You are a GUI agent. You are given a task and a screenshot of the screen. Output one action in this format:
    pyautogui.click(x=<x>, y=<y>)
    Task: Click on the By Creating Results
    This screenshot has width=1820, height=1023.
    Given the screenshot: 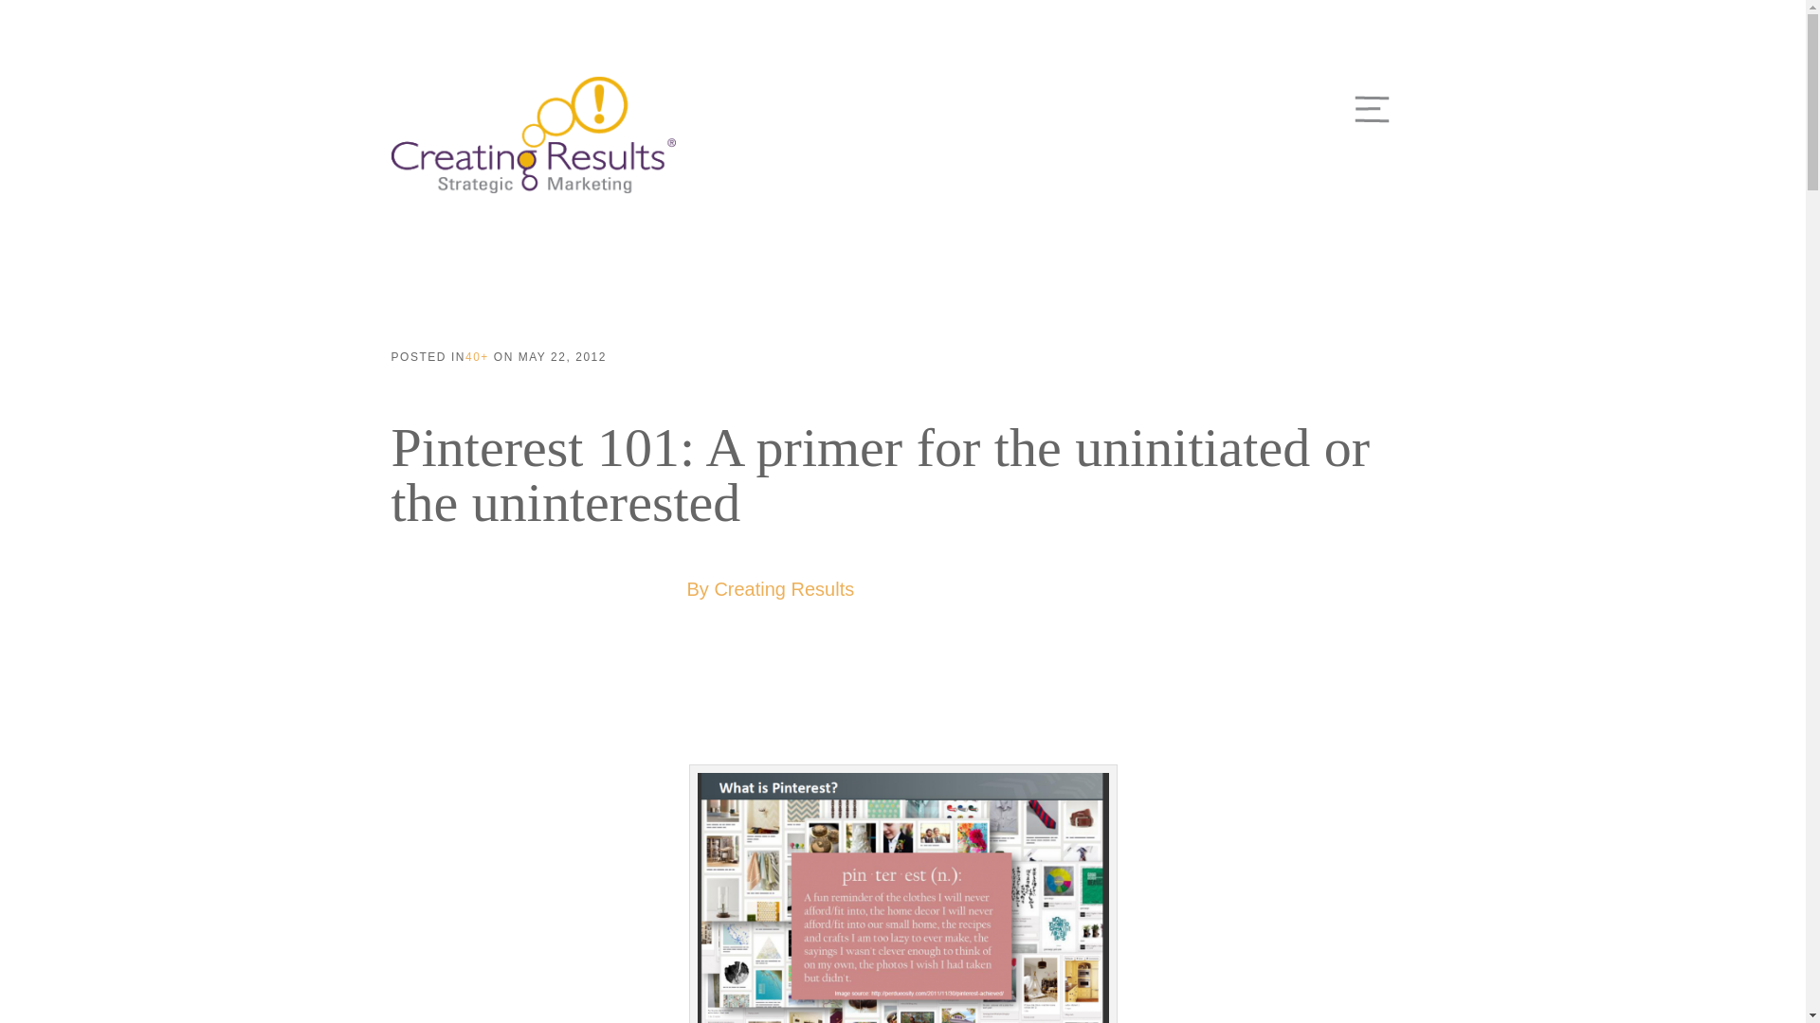 What is the action you would take?
    pyautogui.click(x=770, y=589)
    